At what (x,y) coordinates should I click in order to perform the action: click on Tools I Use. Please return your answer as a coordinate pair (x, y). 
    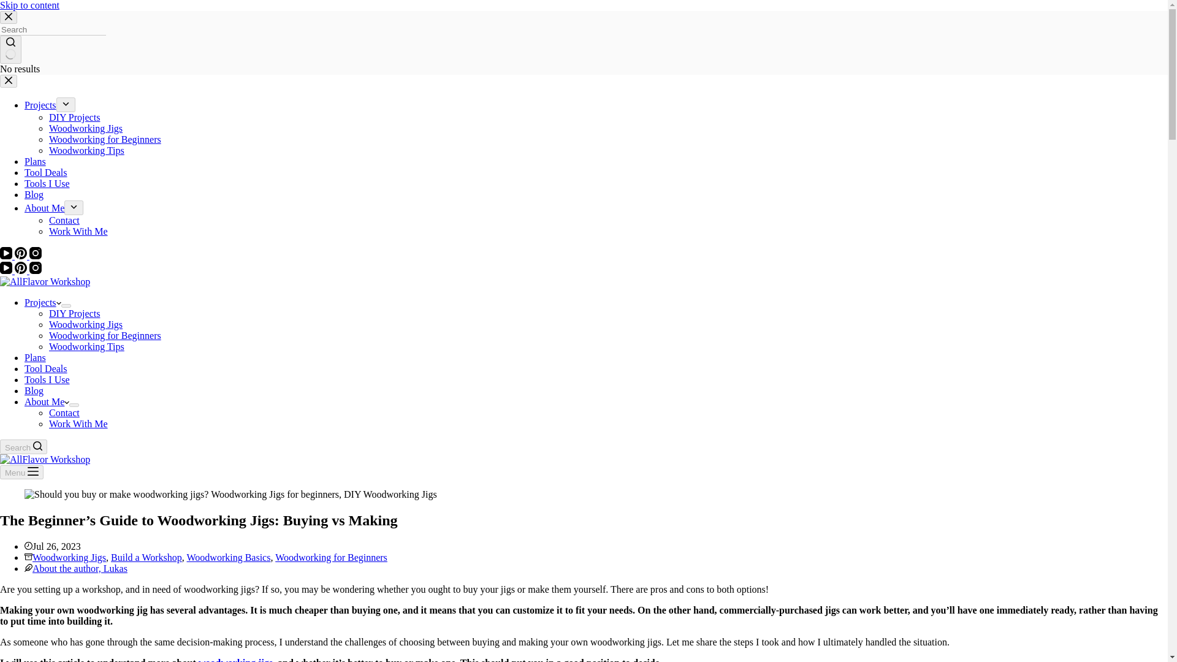
    Looking at the image, I should click on (47, 183).